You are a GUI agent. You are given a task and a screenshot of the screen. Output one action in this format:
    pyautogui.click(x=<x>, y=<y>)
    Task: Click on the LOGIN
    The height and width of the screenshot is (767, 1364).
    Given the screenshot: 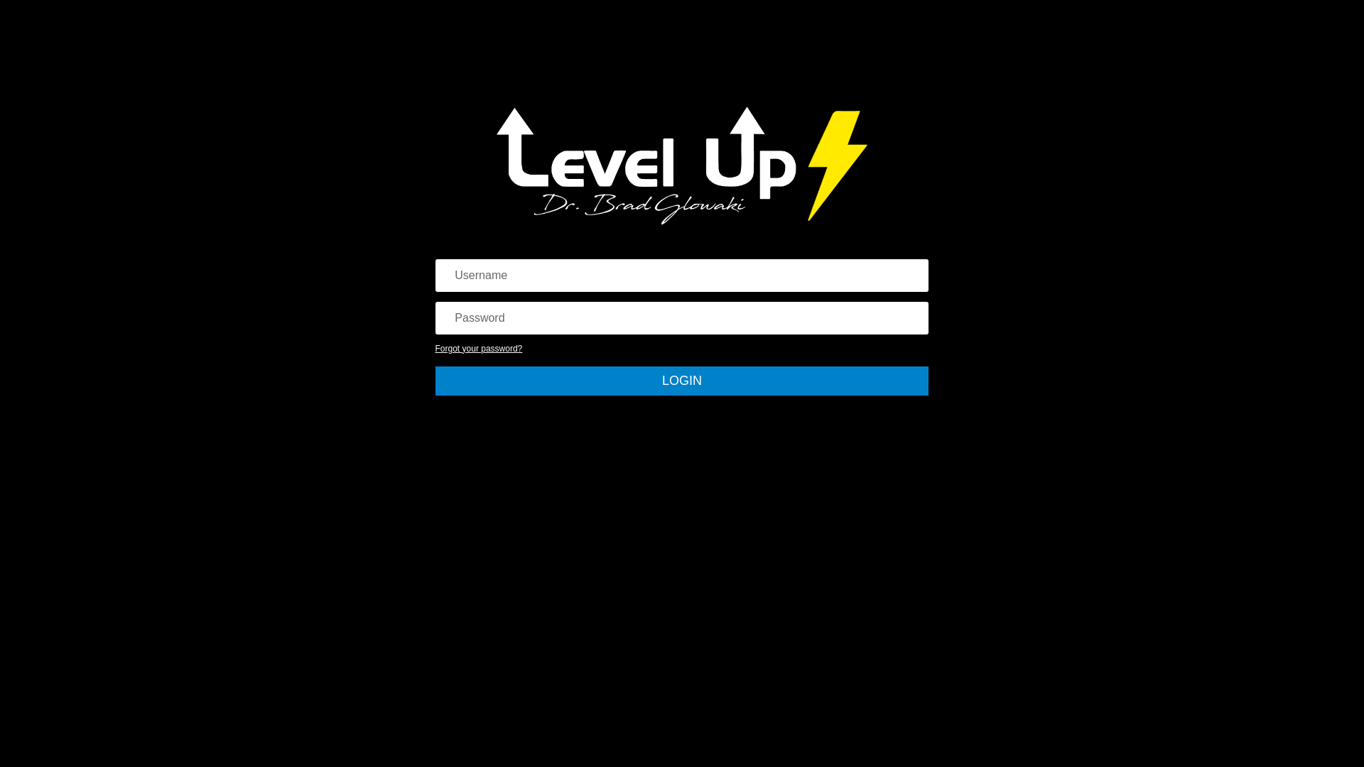 What is the action you would take?
    pyautogui.click(x=682, y=381)
    